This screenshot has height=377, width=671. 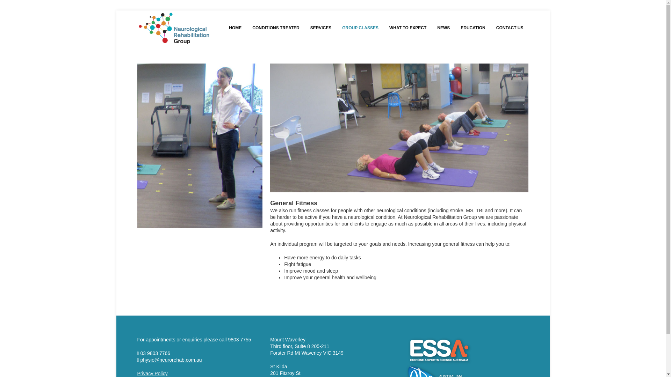 What do you see at coordinates (276, 28) in the screenshot?
I see `CONDITIONS TREATED` at bounding box center [276, 28].